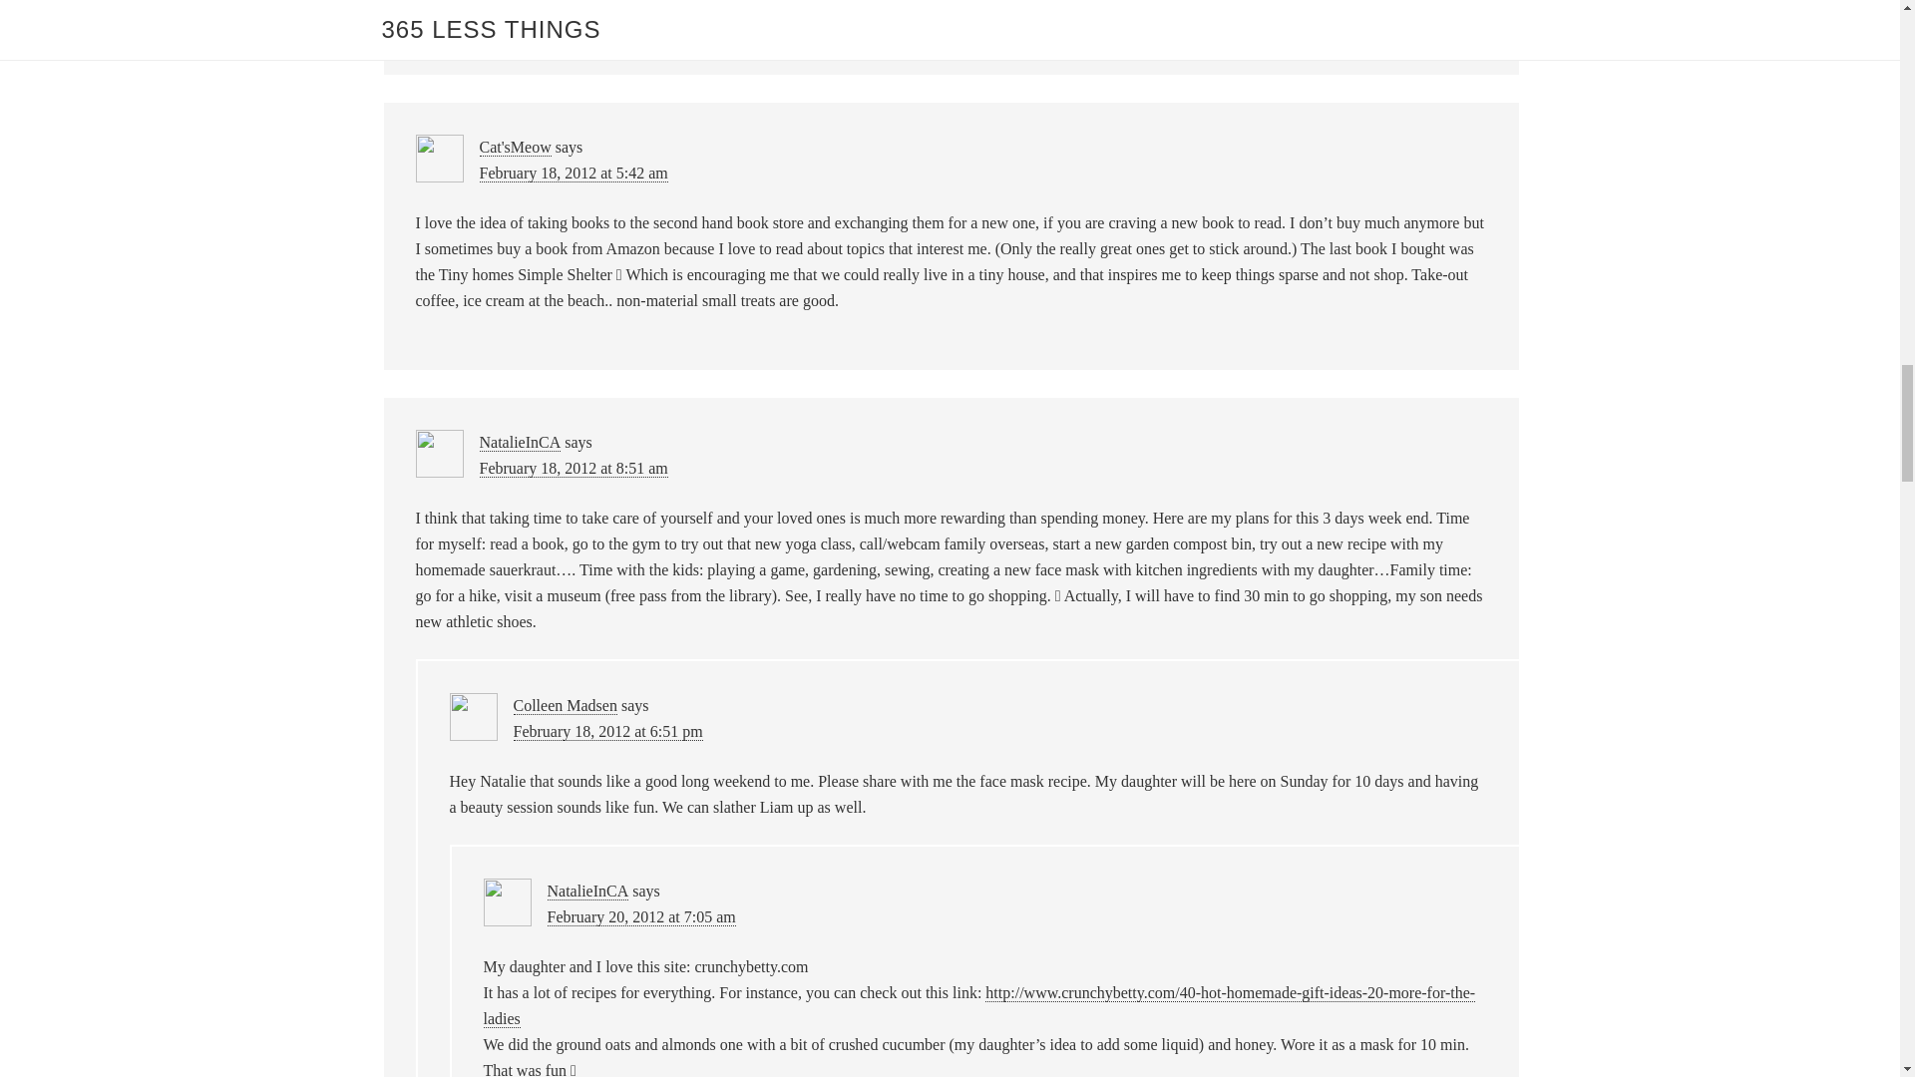 The height and width of the screenshot is (1077, 1915). Describe the element at coordinates (573, 174) in the screenshot. I see `February 18, 2012 at 5:42 am` at that location.